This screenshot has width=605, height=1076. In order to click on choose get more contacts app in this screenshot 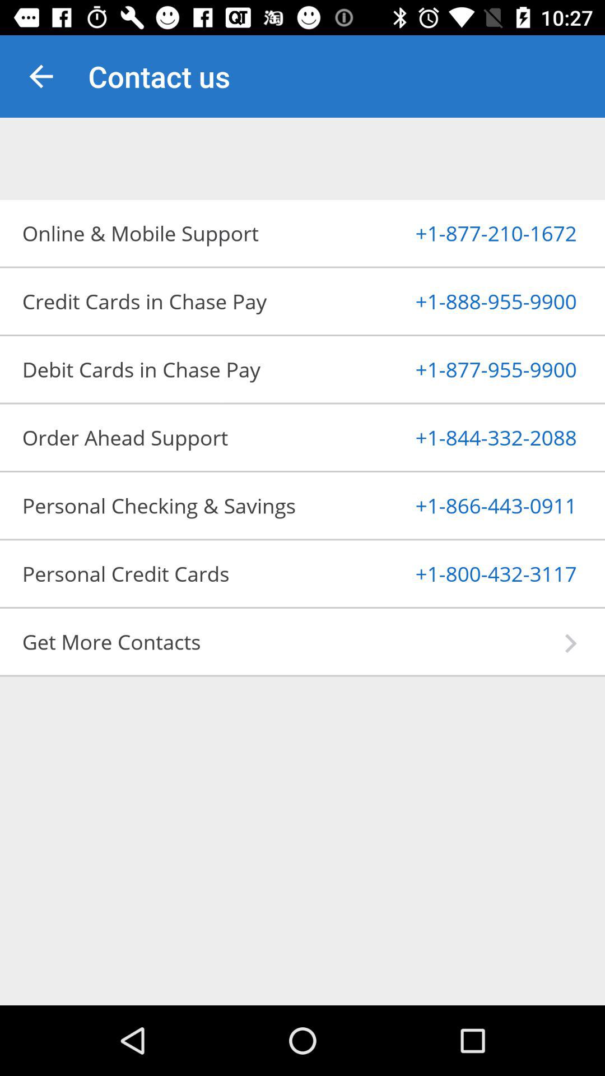, I will do `click(294, 642)`.